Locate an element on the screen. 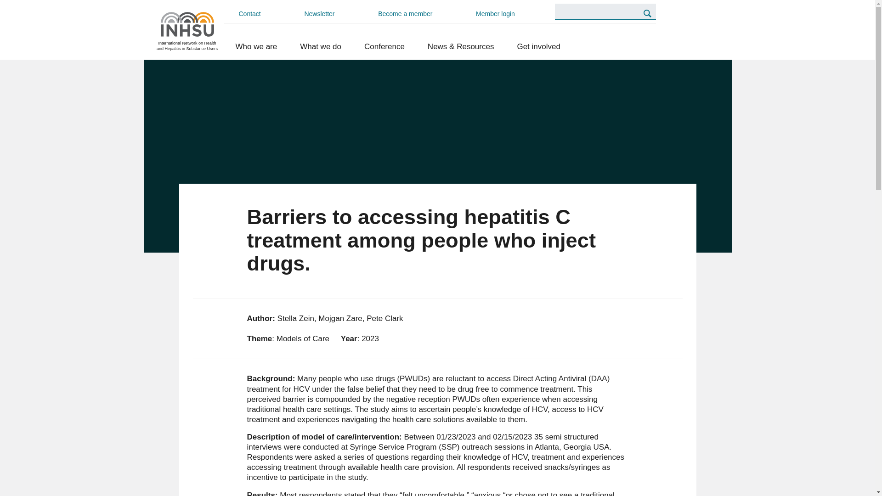 Image resolution: width=882 pixels, height=496 pixels. Member login is located at coordinates (495, 14).